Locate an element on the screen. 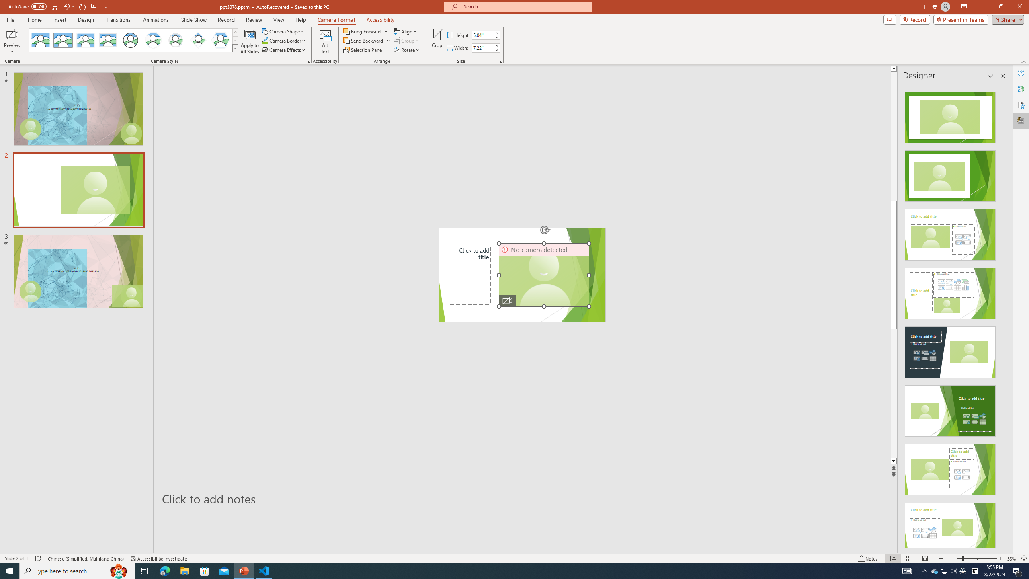  More is located at coordinates (496, 46).